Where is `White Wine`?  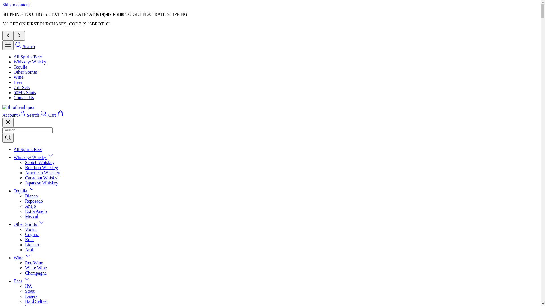
White Wine is located at coordinates (36, 268).